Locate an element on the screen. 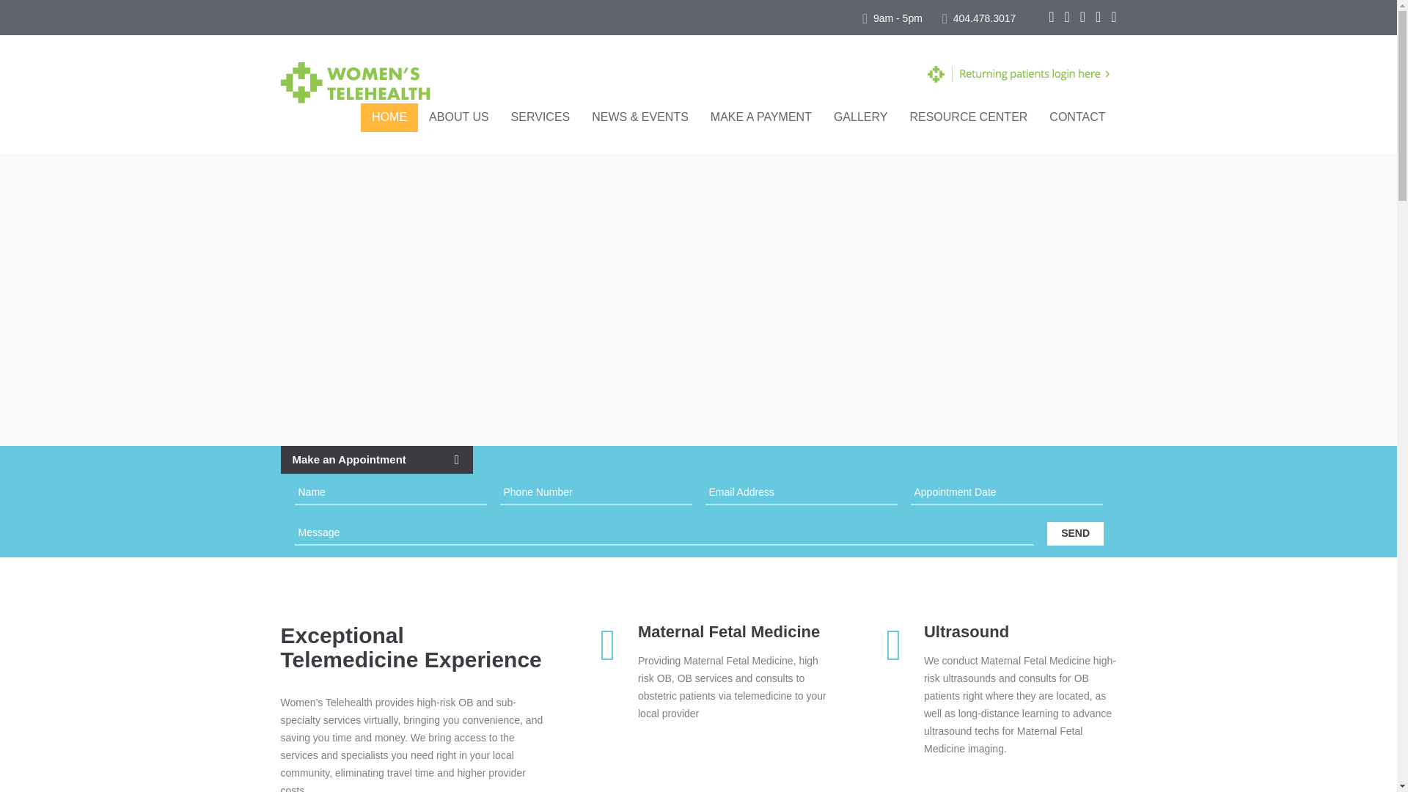 Image resolution: width=1408 pixels, height=792 pixels. RESOURCE CENTER is located at coordinates (968, 117).